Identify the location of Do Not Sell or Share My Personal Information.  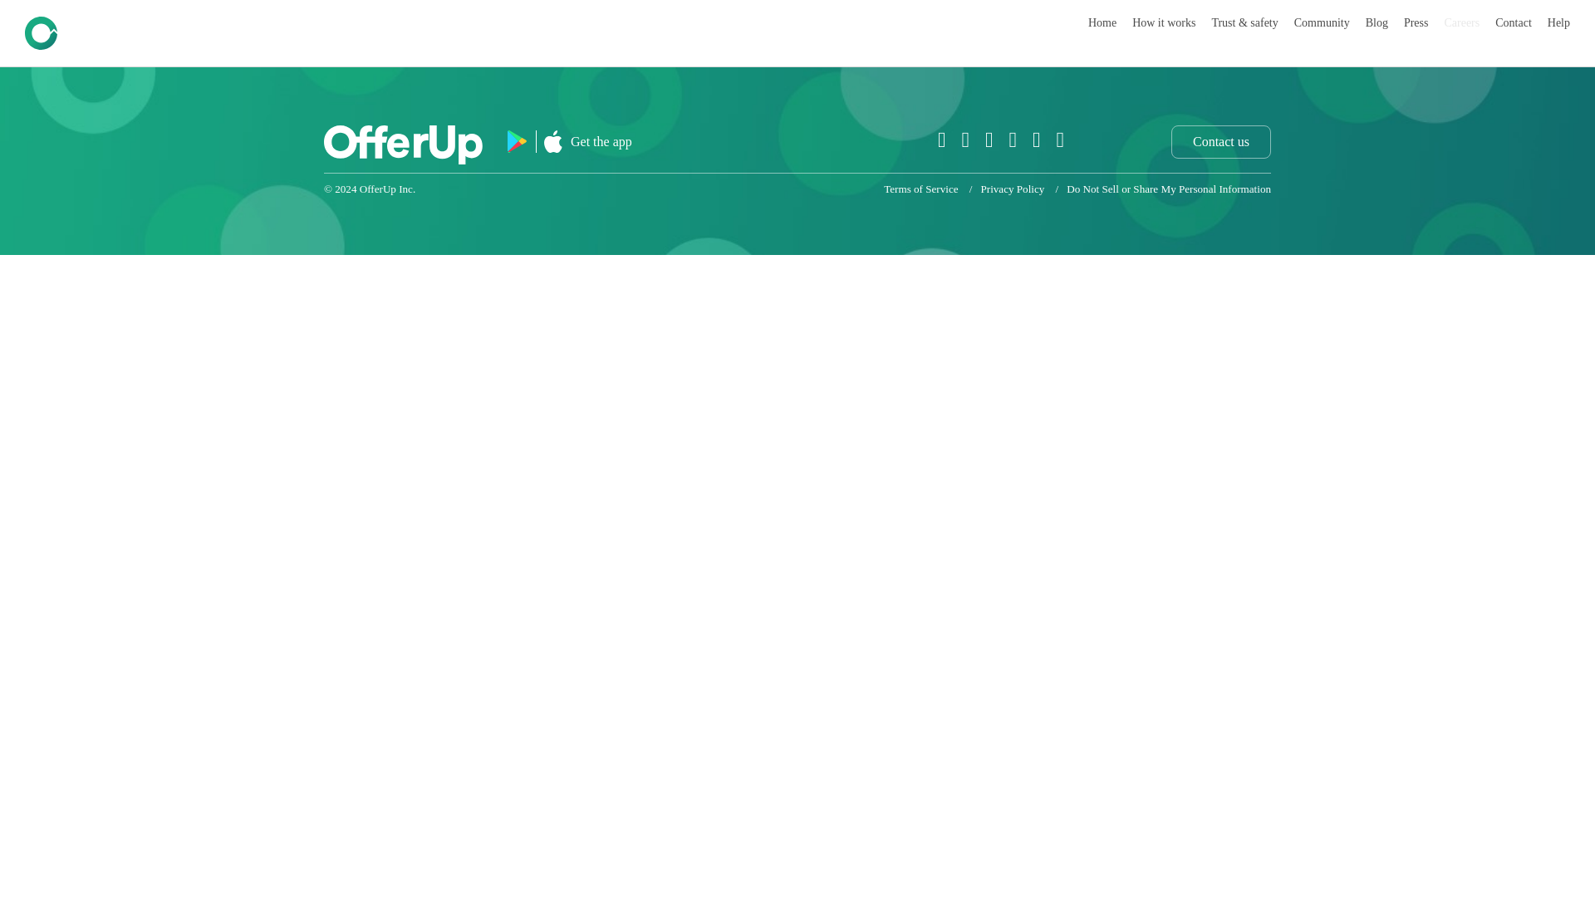
(1169, 189).